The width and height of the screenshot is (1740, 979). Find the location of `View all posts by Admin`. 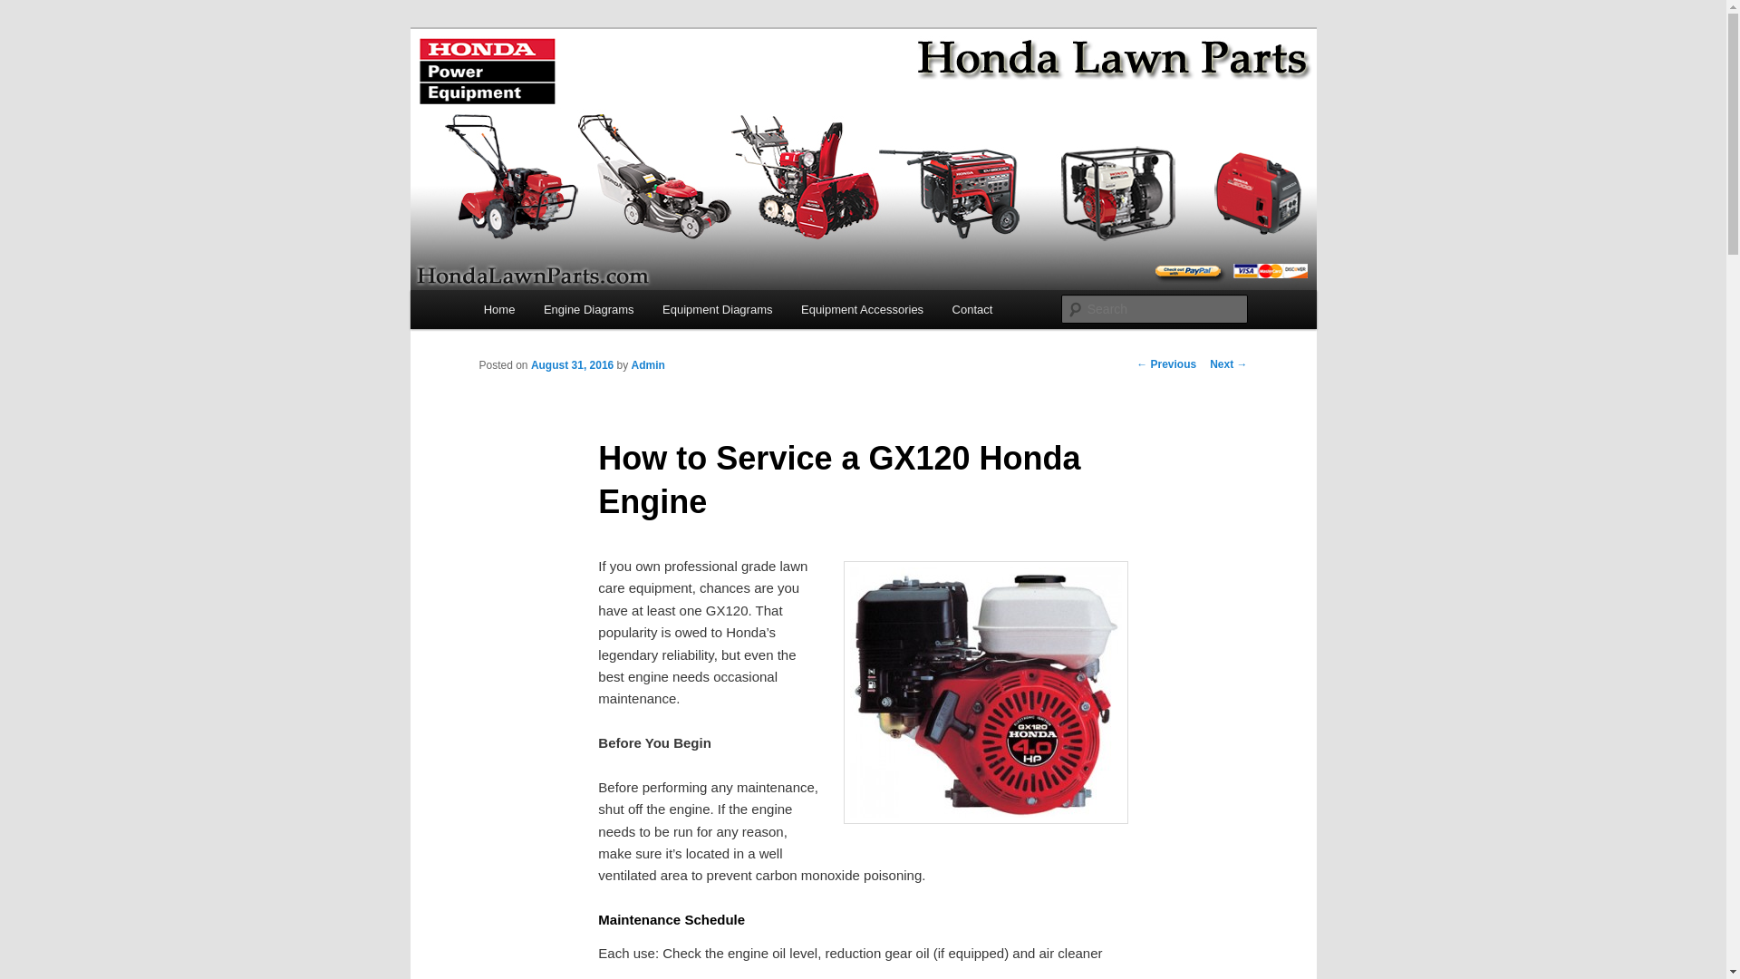

View all posts by Admin is located at coordinates (647, 365).